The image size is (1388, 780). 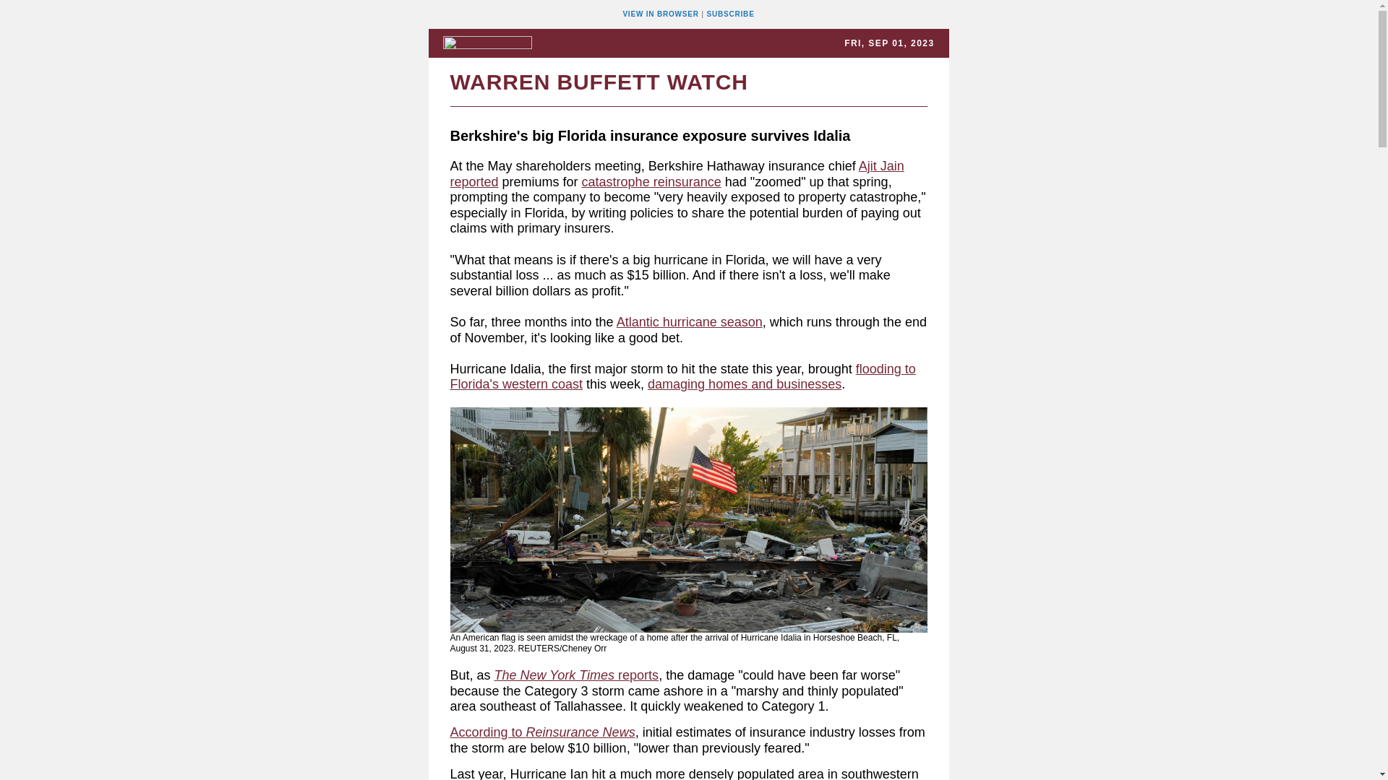 What do you see at coordinates (542, 732) in the screenshot?
I see `According to Reinsurance News` at bounding box center [542, 732].